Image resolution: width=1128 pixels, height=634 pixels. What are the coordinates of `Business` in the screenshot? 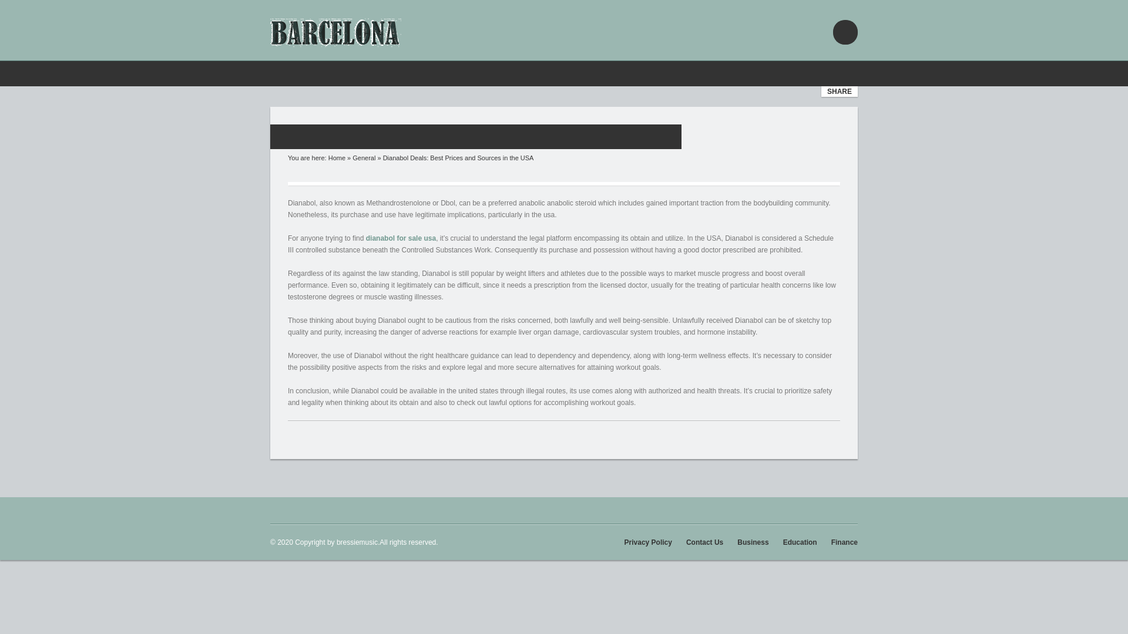 It's located at (753, 542).